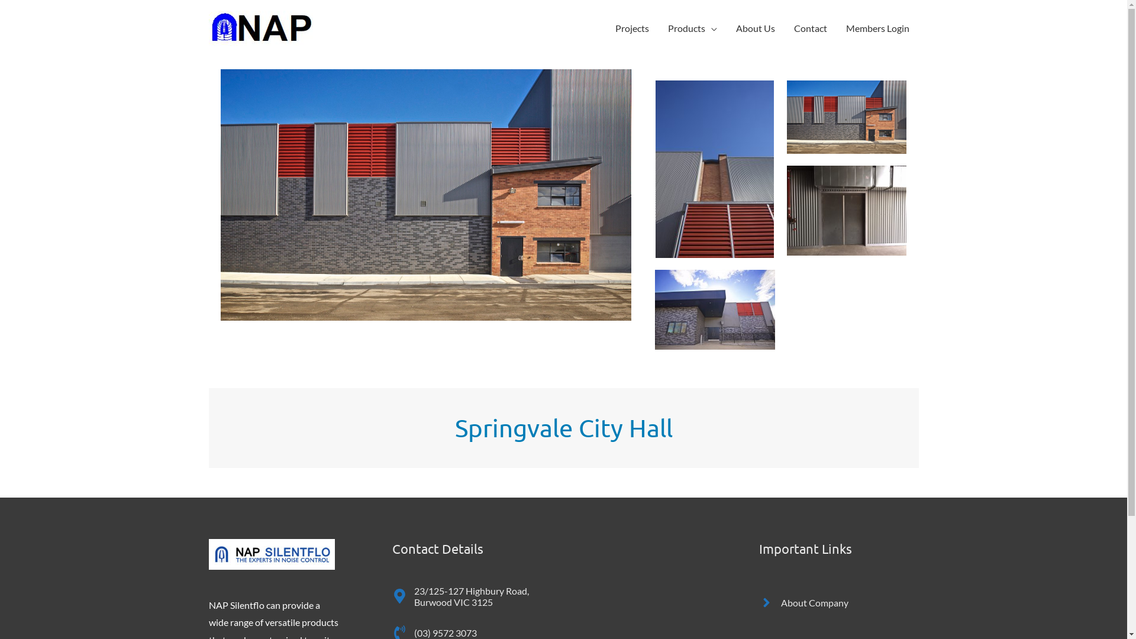 The image size is (1136, 639). Describe the element at coordinates (803, 602) in the screenshot. I see `About Company` at that location.